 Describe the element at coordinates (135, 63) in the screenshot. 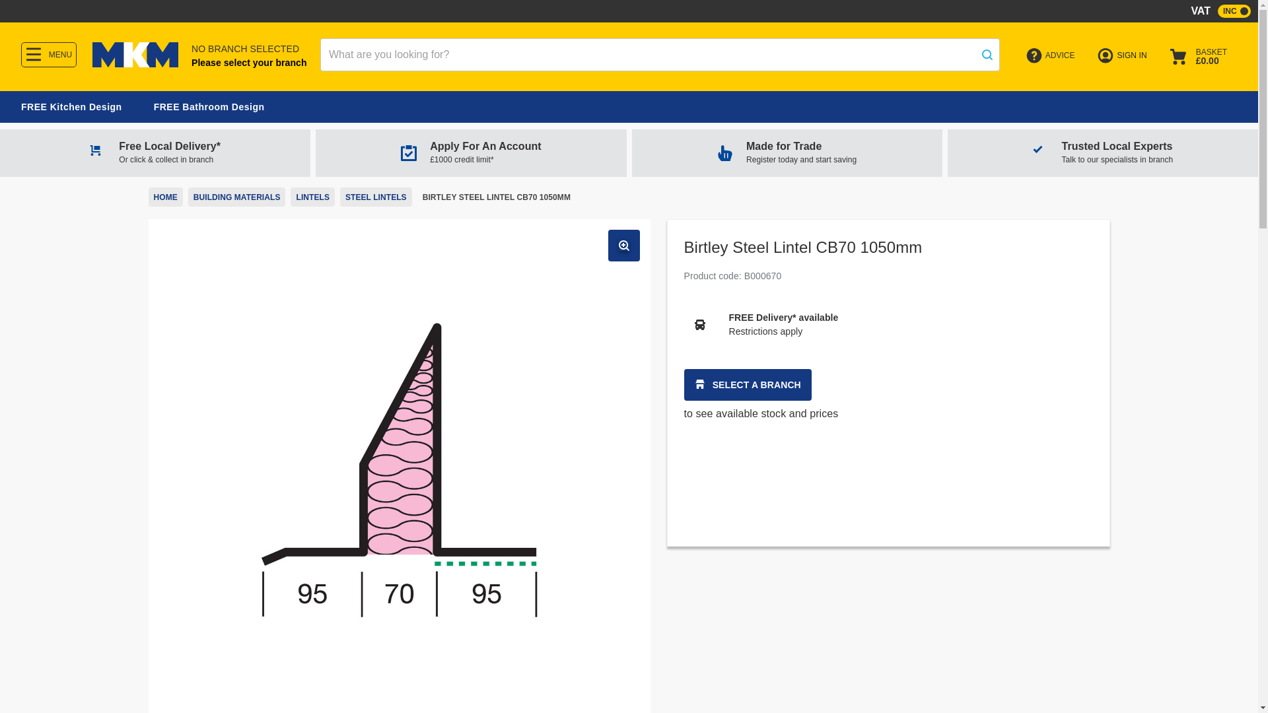

I see `MKM Logo` at that location.